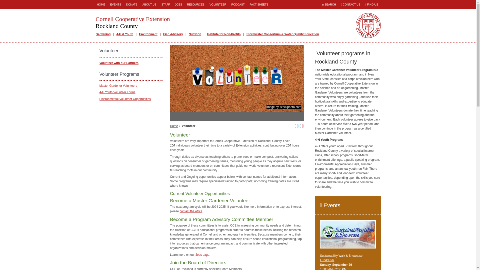 This screenshot has height=270, width=480. I want to click on DONATE, so click(131, 4).